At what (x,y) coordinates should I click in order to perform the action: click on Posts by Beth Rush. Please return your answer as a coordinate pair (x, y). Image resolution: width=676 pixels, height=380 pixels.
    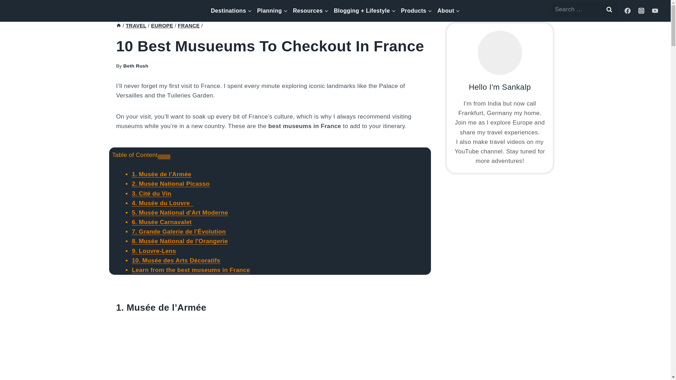
    Looking at the image, I should click on (135, 66).